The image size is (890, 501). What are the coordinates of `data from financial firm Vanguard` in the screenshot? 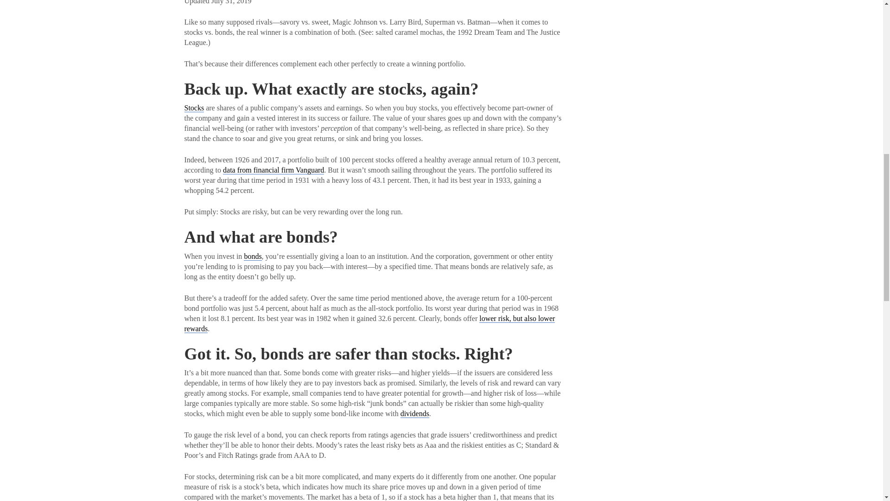 It's located at (273, 170).